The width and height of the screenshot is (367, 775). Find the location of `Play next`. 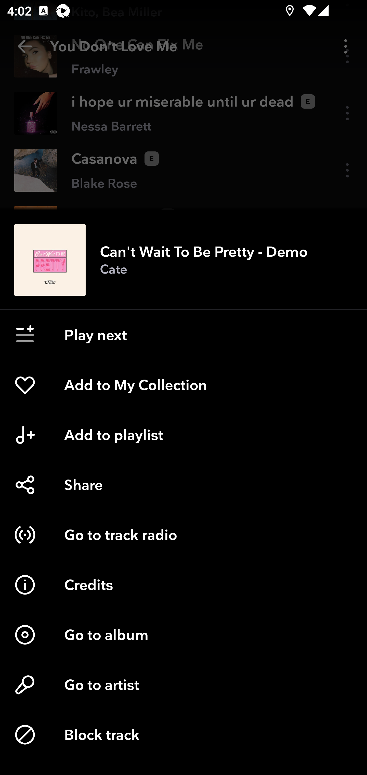

Play next is located at coordinates (183, 335).